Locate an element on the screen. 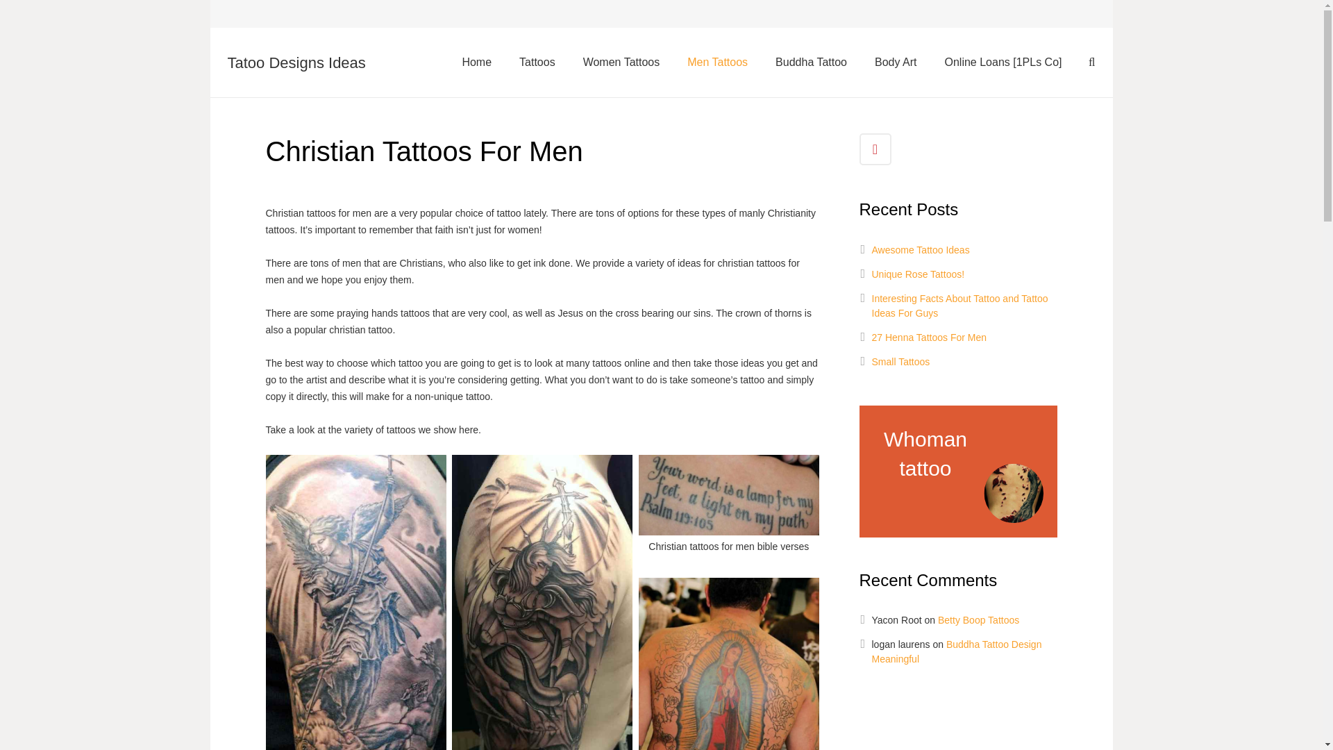  Tatoo Designs Ideas is located at coordinates (296, 62).